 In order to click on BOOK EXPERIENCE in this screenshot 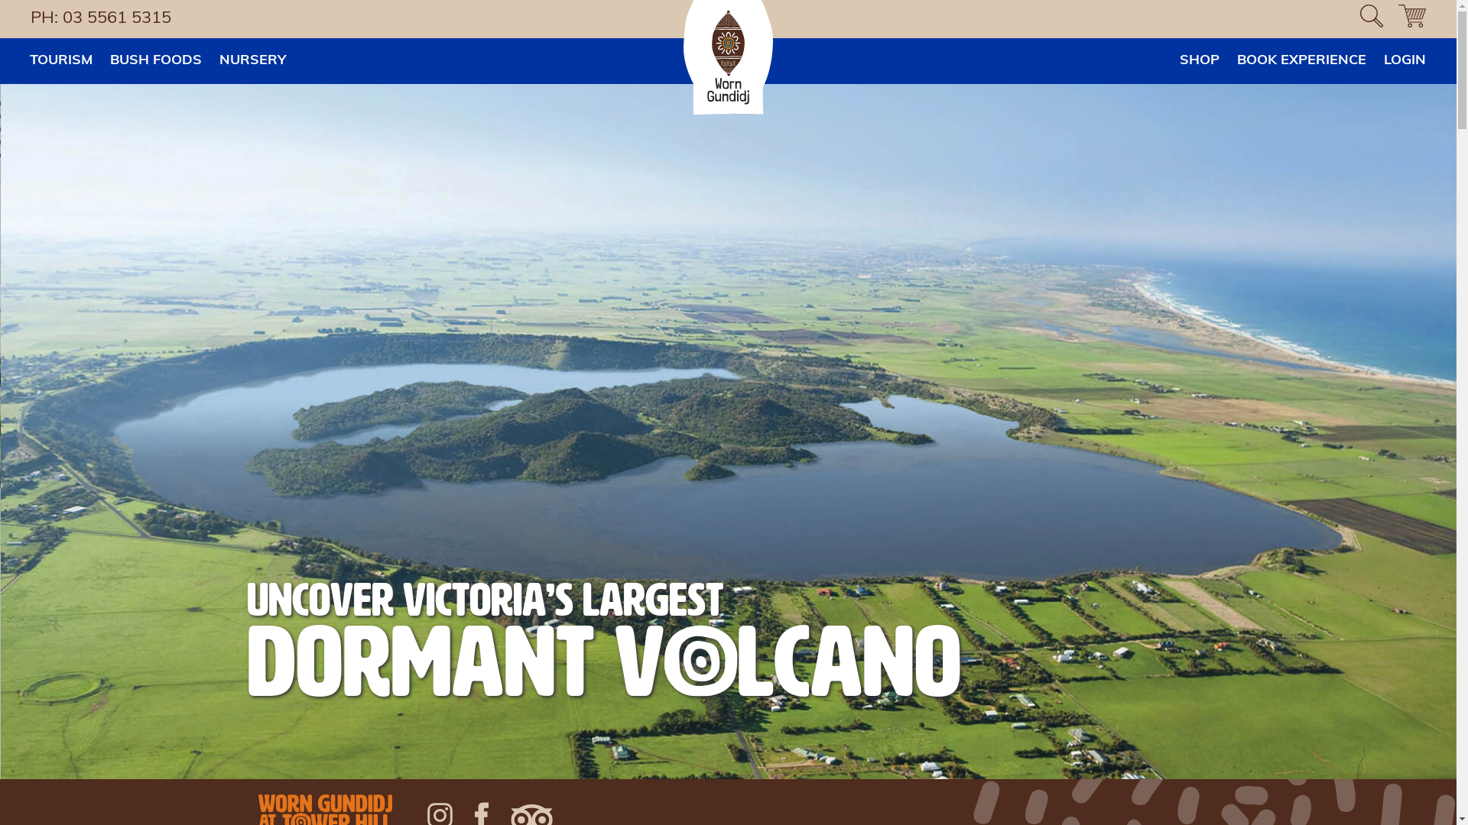, I will do `click(1301, 61)`.